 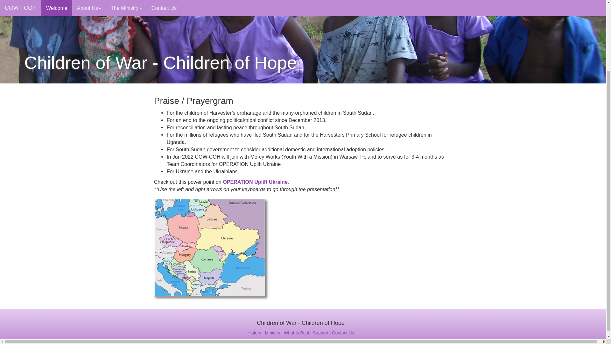 I want to click on Ministry, so click(x=272, y=333).